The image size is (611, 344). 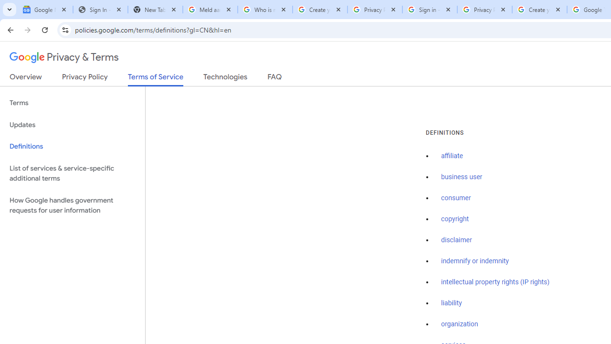 I want to click on indemnify or indemnity, so click(x=475, y=261).